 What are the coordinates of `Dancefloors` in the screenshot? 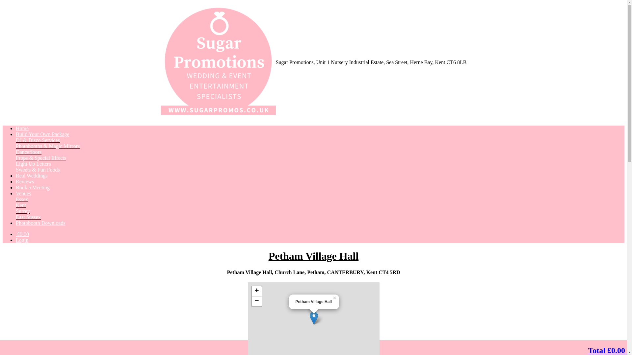 It's located at (29, 152).